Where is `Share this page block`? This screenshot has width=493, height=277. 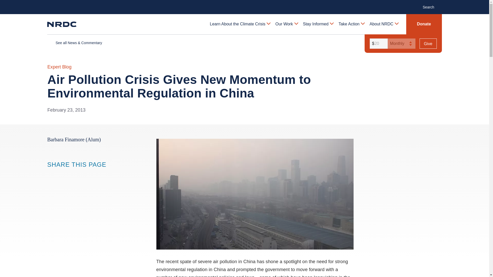
Share this page block is located at coordinates (51, 174).